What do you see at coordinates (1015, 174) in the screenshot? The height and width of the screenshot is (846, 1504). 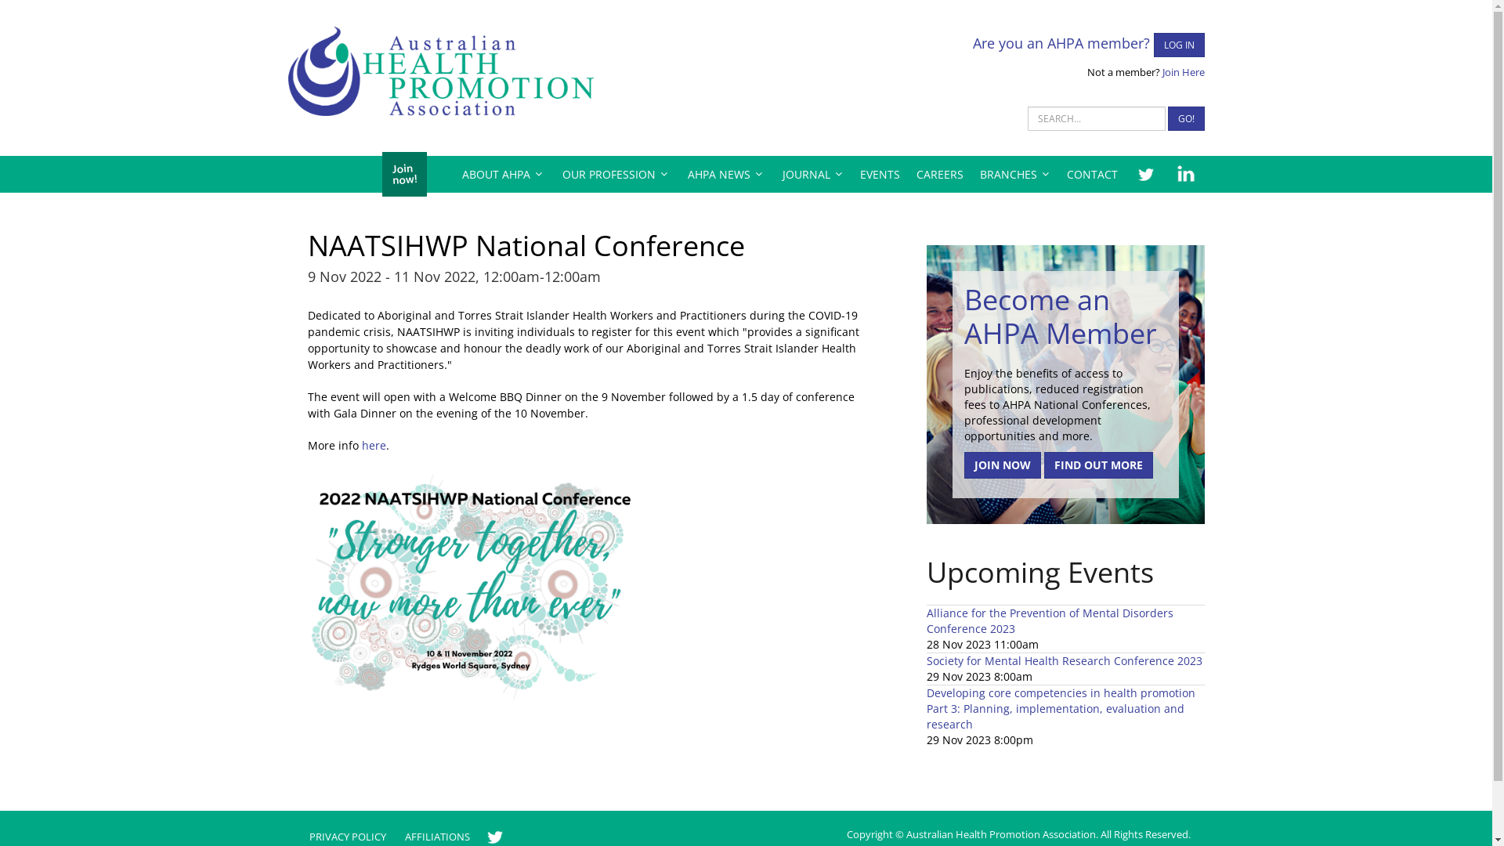 I see `BRANCHES` at bounding box center [1015, 174].